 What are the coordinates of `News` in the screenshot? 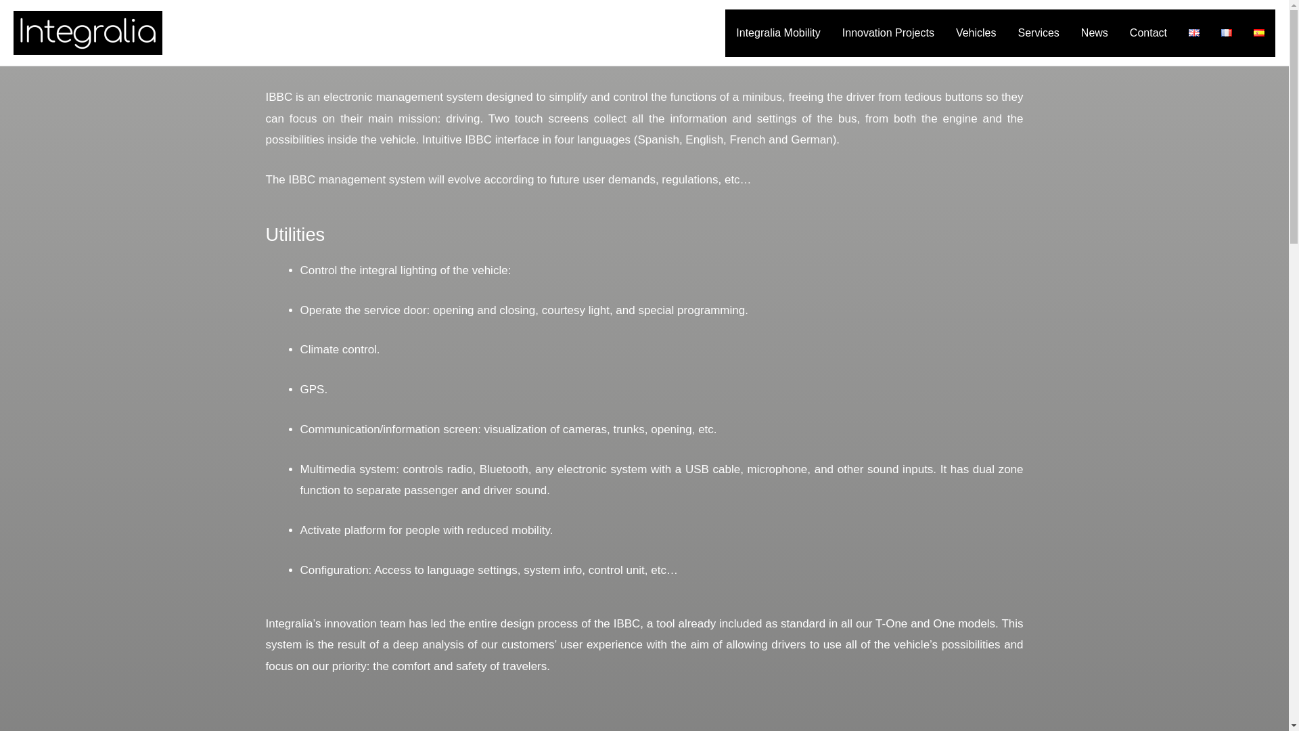 It's located at (1095, 33).